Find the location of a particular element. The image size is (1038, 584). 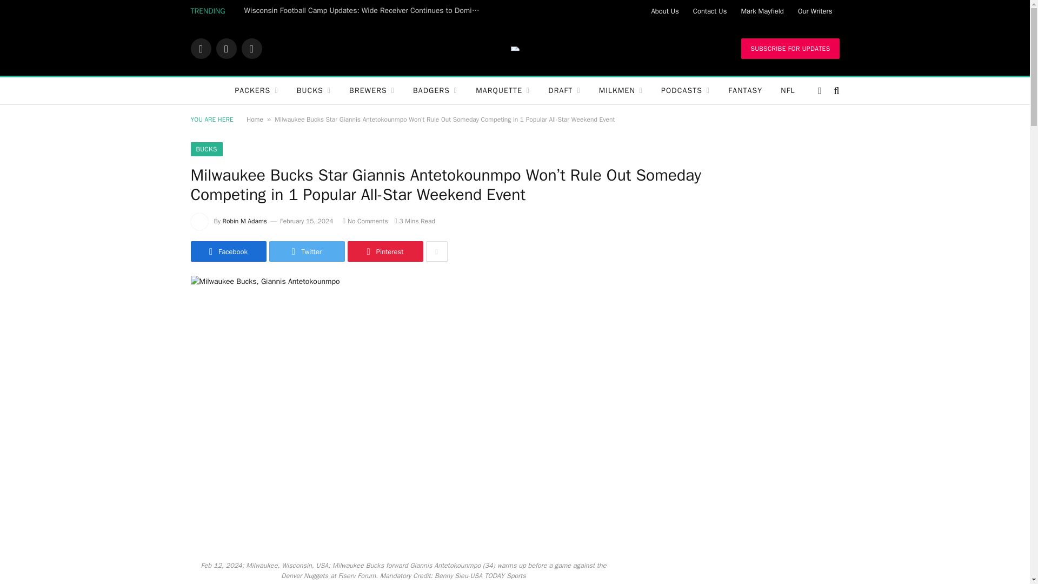

Contact Us is located at coordinates (710, 11).